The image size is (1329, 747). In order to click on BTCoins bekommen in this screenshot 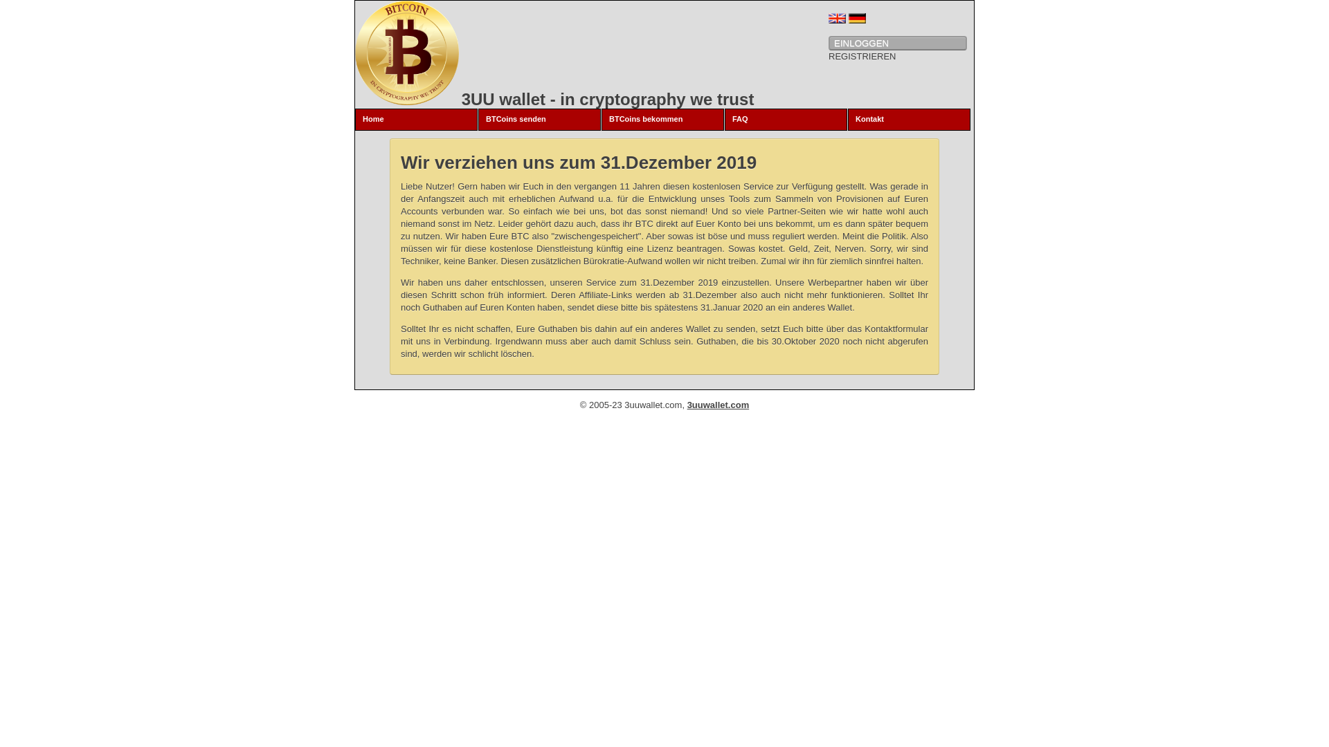, I will do `click(663, 120)`.